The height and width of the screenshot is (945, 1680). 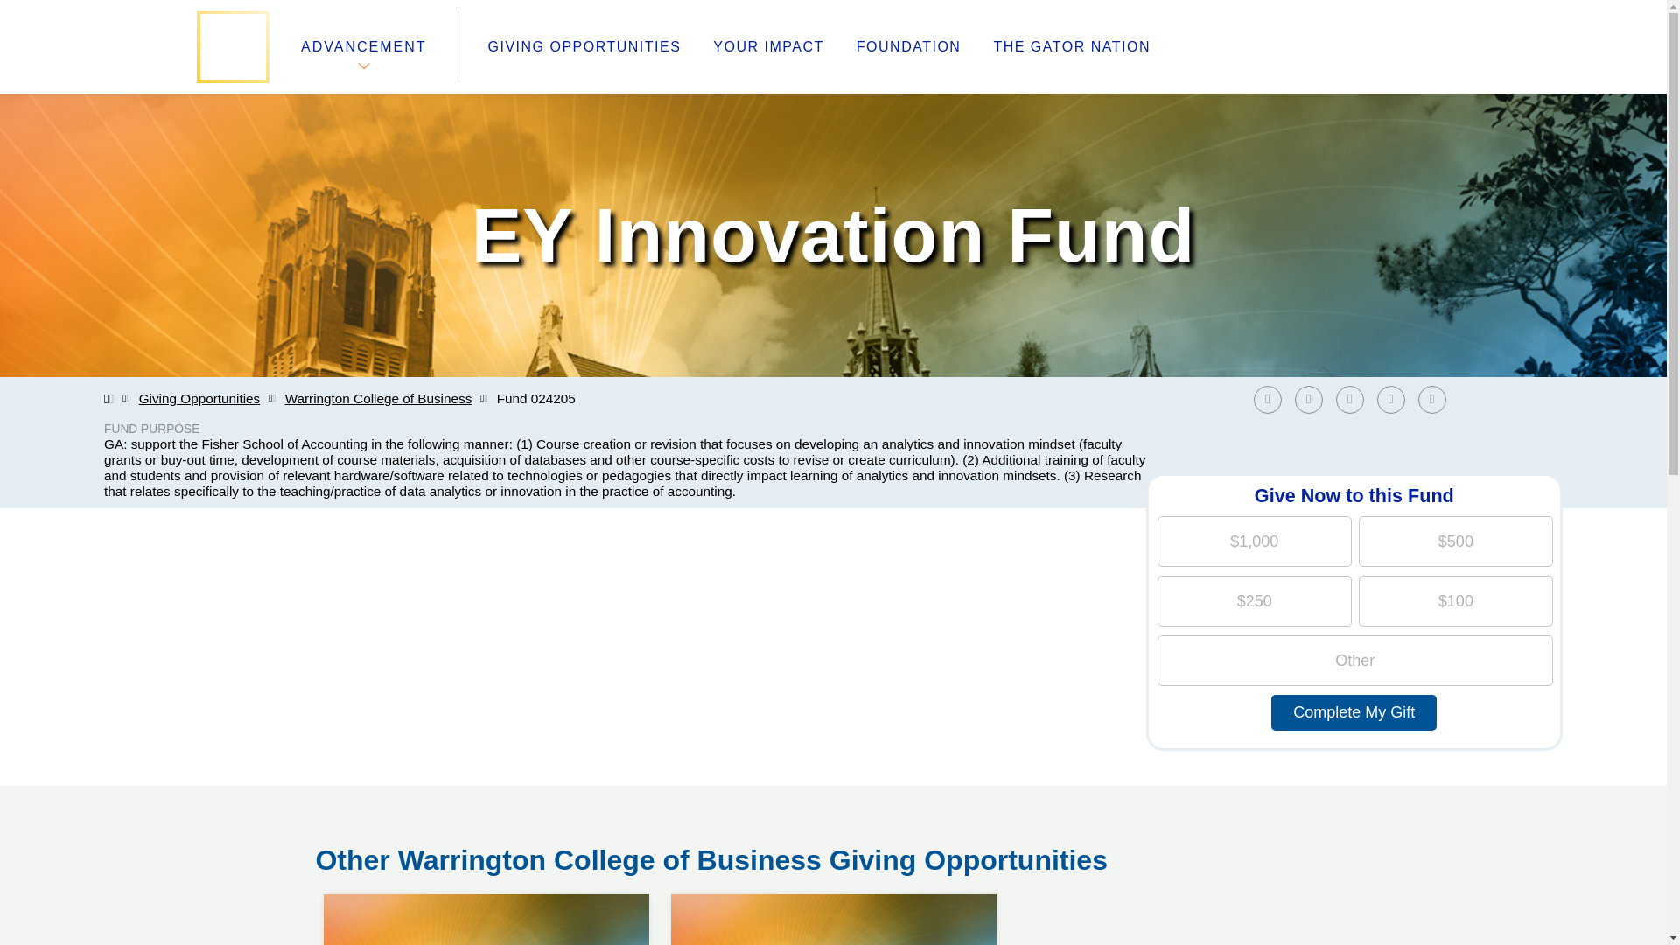 I want to click on Share on LinkedIn, so click(x=1354, y=399).